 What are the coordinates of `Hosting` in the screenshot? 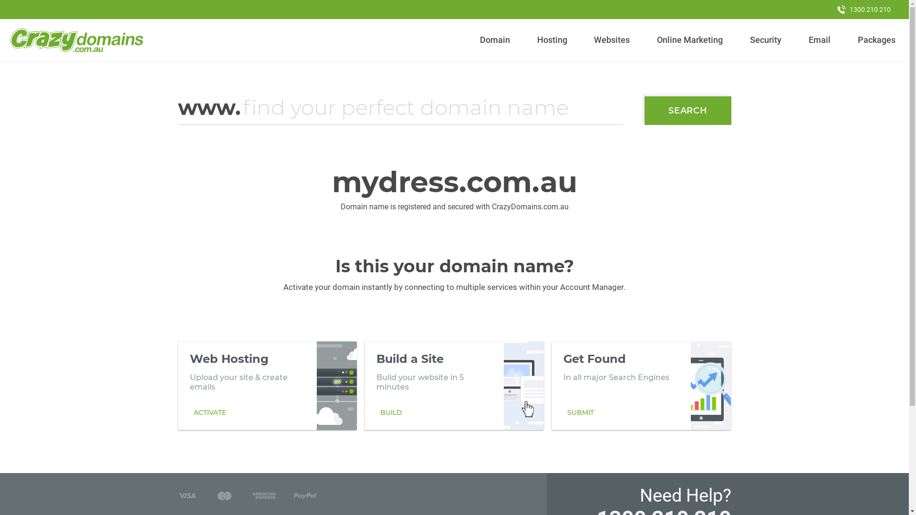 It's located at (552, 40).